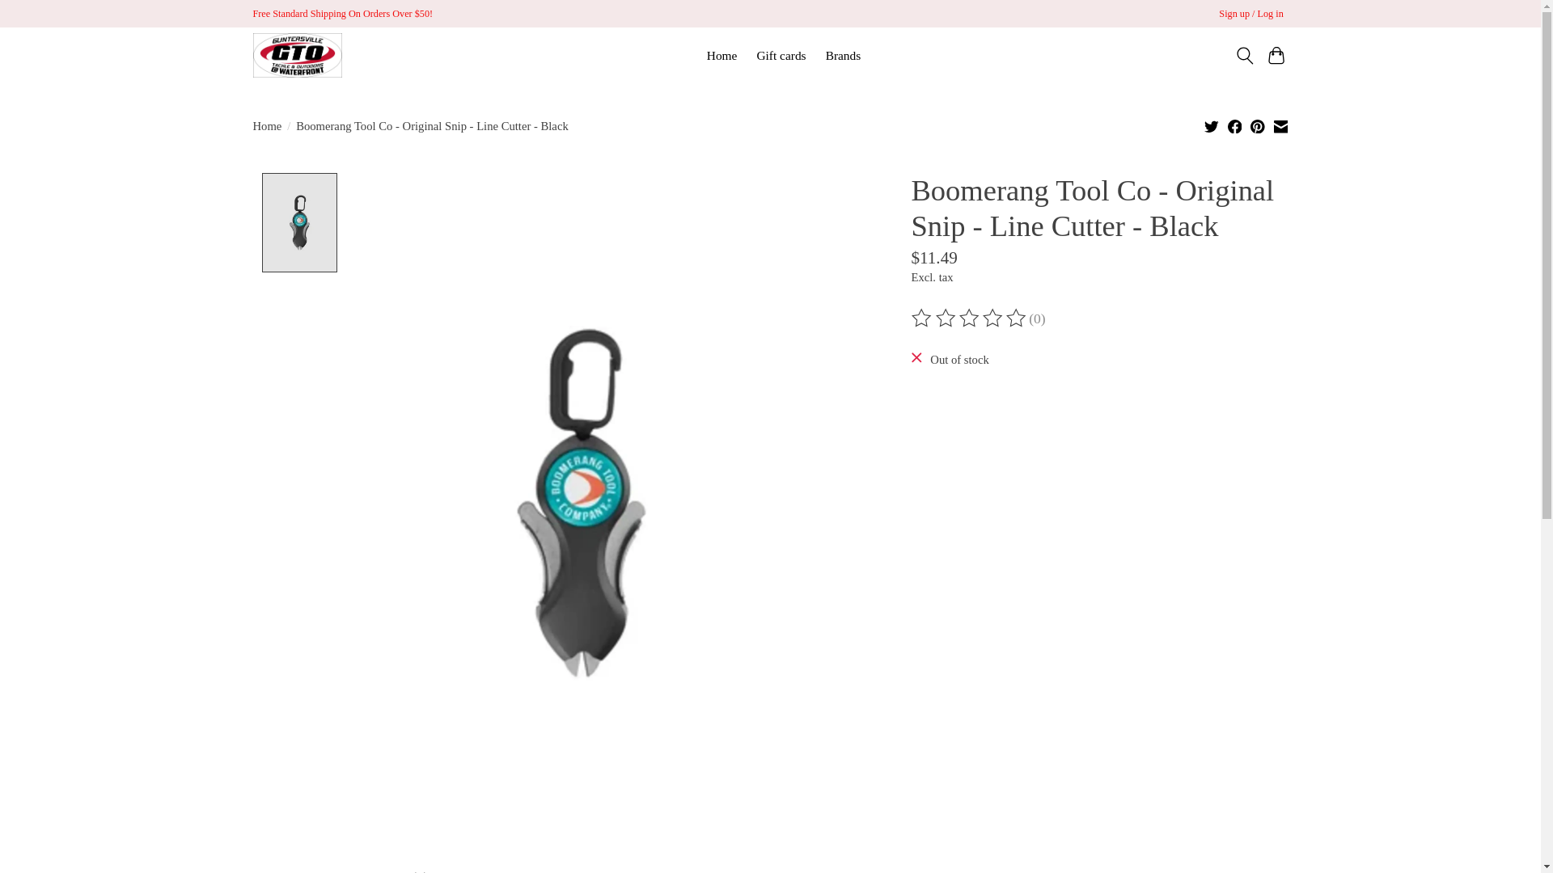 The height and width of the screenshot is (873, 1553). What do you see at coordinates (1257, 128) in the screenshot?
I see `Share on Pinterest` at bounding box center [1257, 128].